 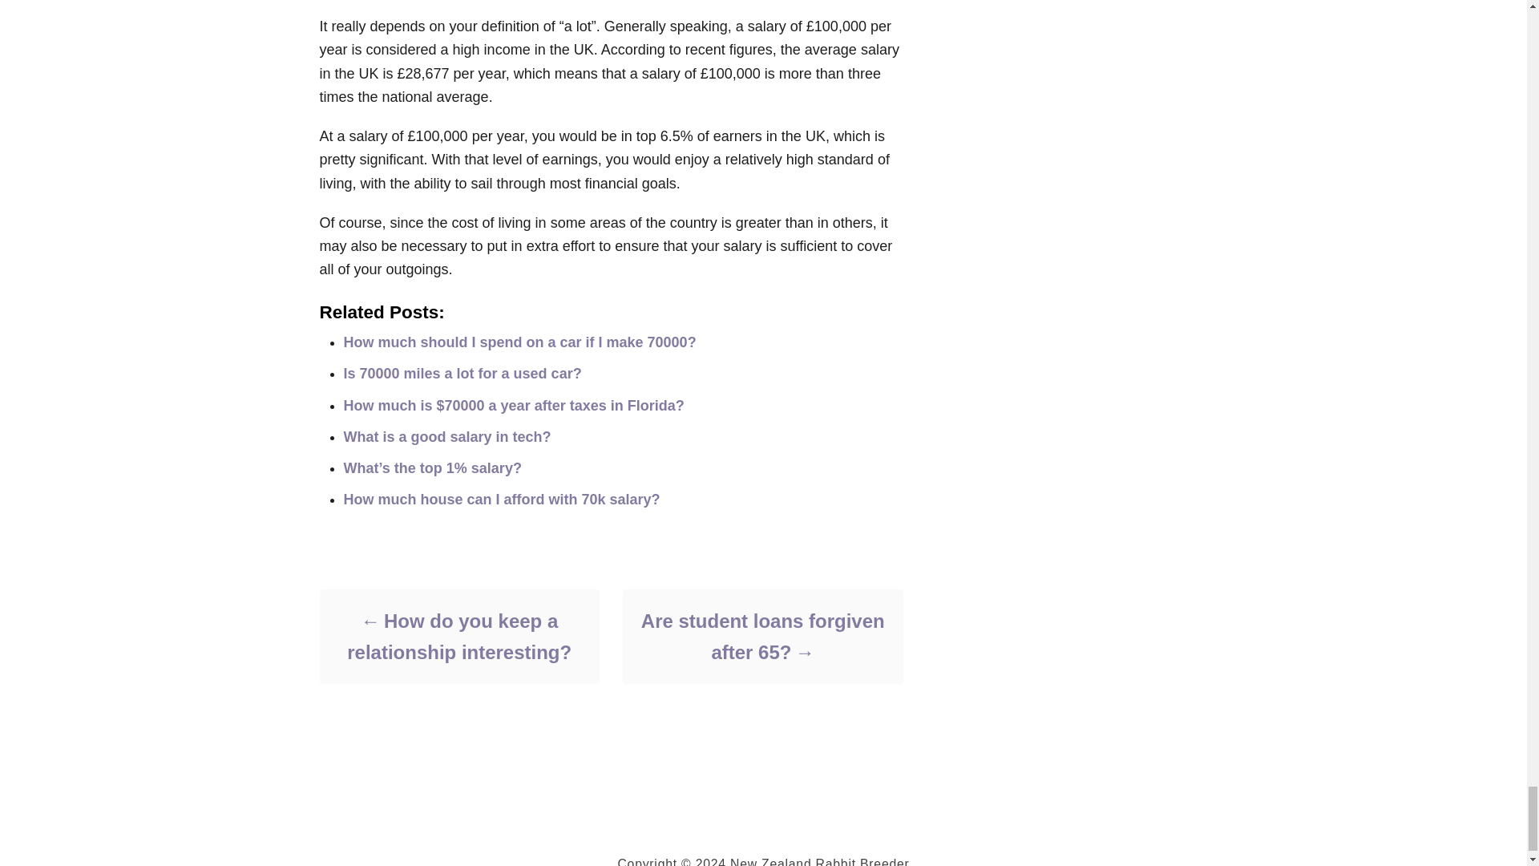 What do you see at coordinates (502, 499) in the screenshot?
I see `How much house can I afford with 70k salary?` at bounding box center [502, 499].